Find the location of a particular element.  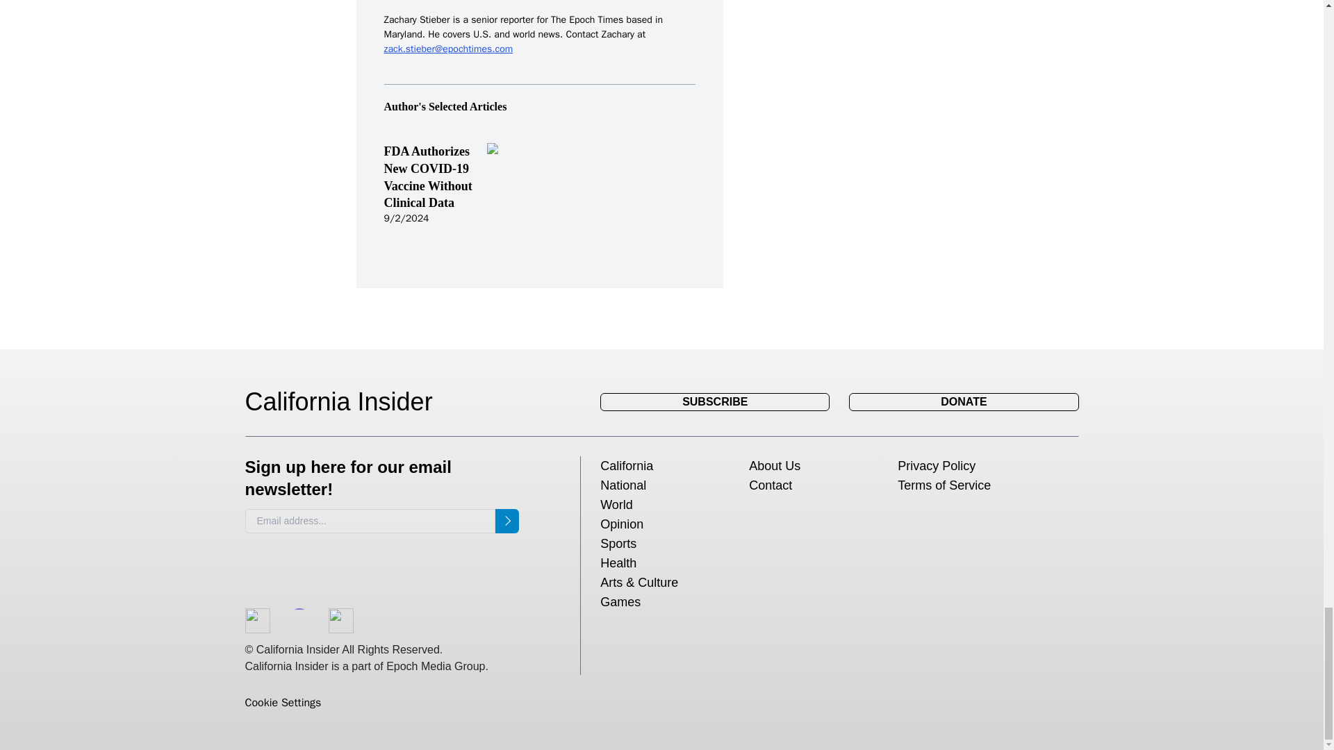

SUBSCRIBE is located at coordinates (715, 401).